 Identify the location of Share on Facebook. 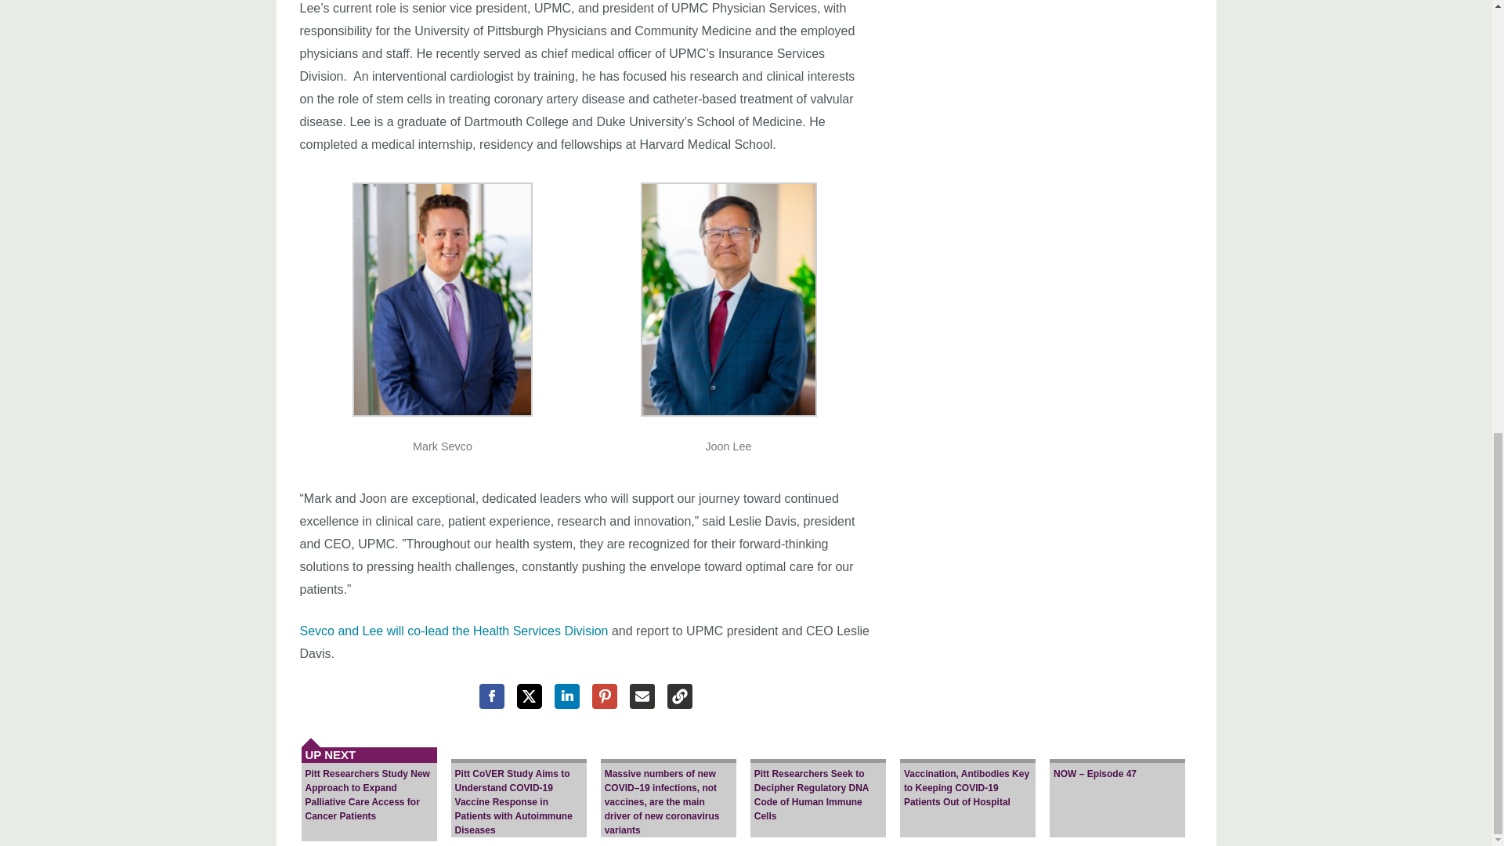
(492, 696).